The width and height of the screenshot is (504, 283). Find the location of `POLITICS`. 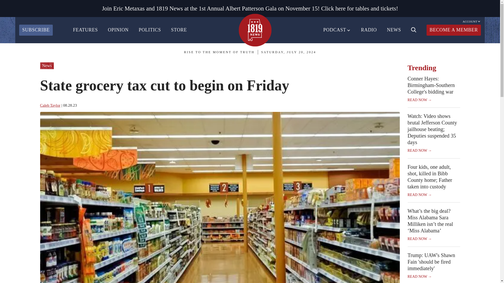

POLITICS is located at coordinates (150, 30).